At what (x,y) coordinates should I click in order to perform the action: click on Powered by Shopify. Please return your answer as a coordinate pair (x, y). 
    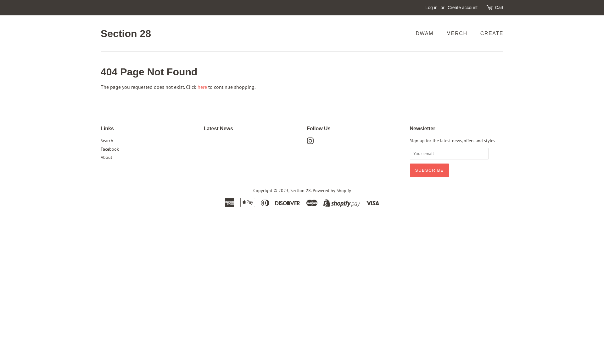
    Looking at the image, I should click on (332, 191).